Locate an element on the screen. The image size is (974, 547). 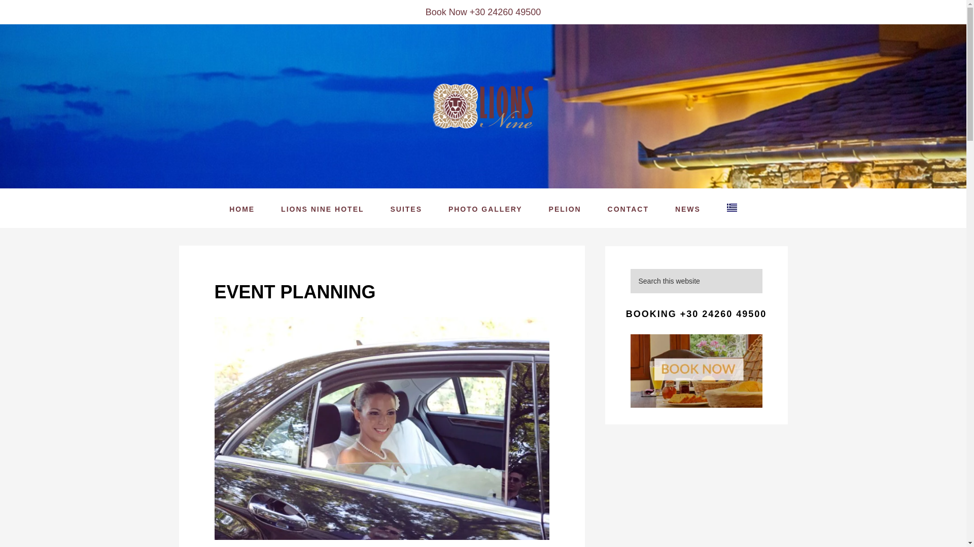
LIONS NINE HOTEL - PELION GREECE is located at coordinates (483, 106).